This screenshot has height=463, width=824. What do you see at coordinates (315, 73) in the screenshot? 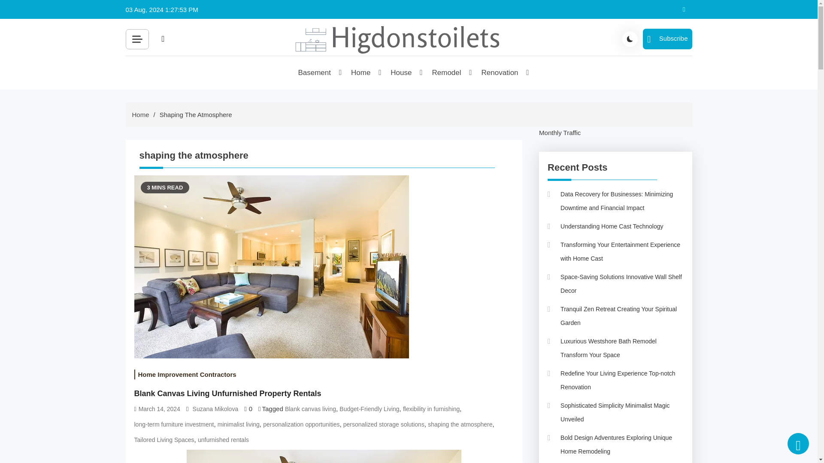
I see `Basement` at bounding box center [315, 73].